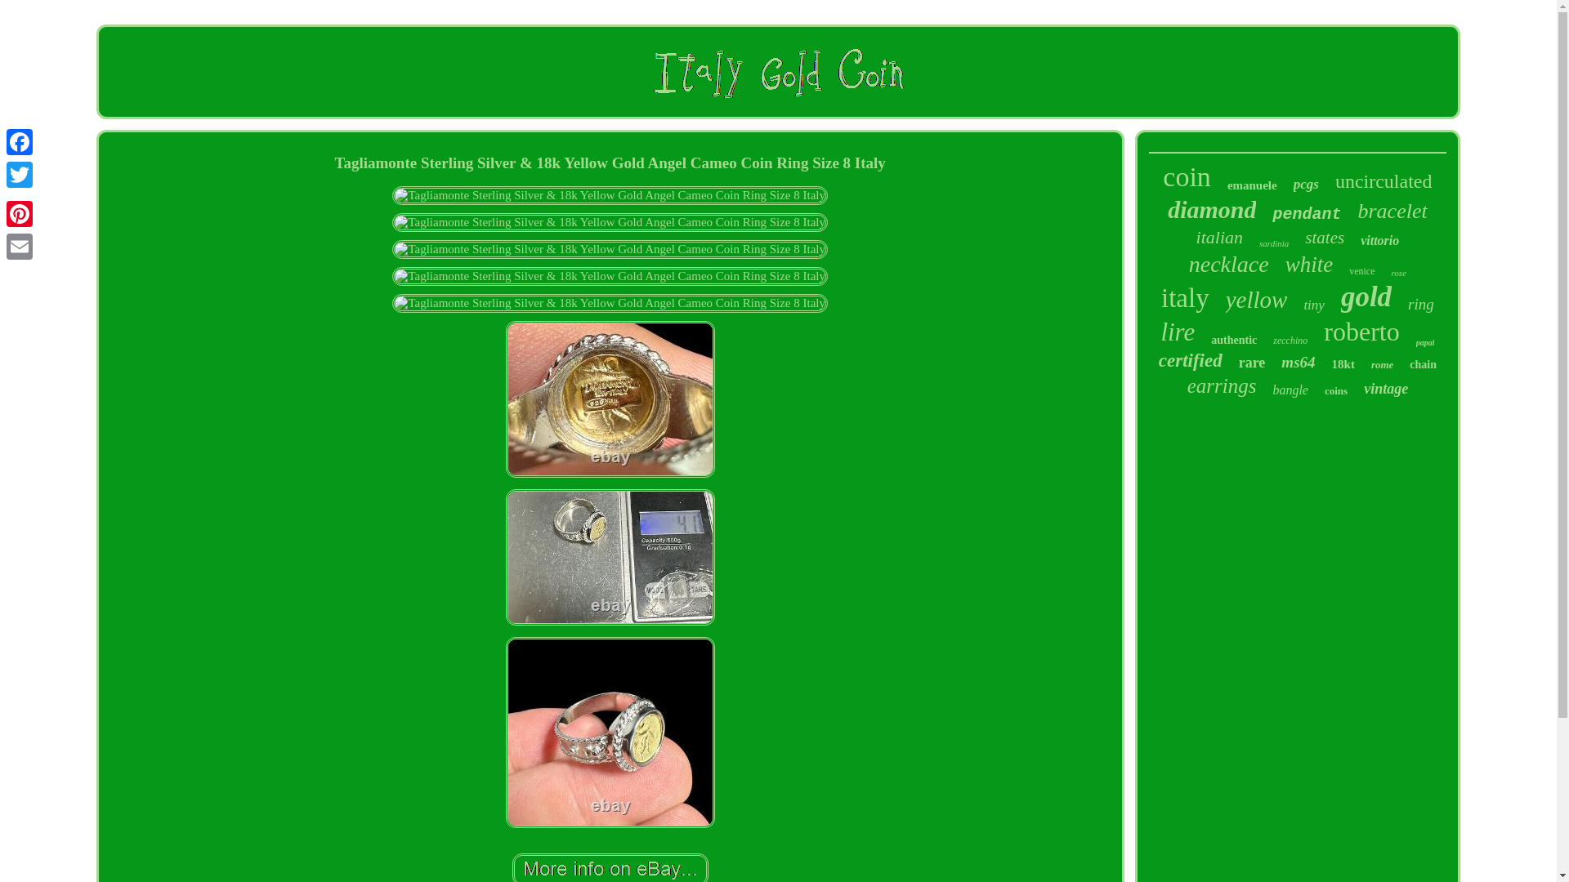 Image resolution: width=1569 pixels, height=882 pixels. Describe the element at coordinates (1252, 363) in the screenshot. I see `rare` at that location.